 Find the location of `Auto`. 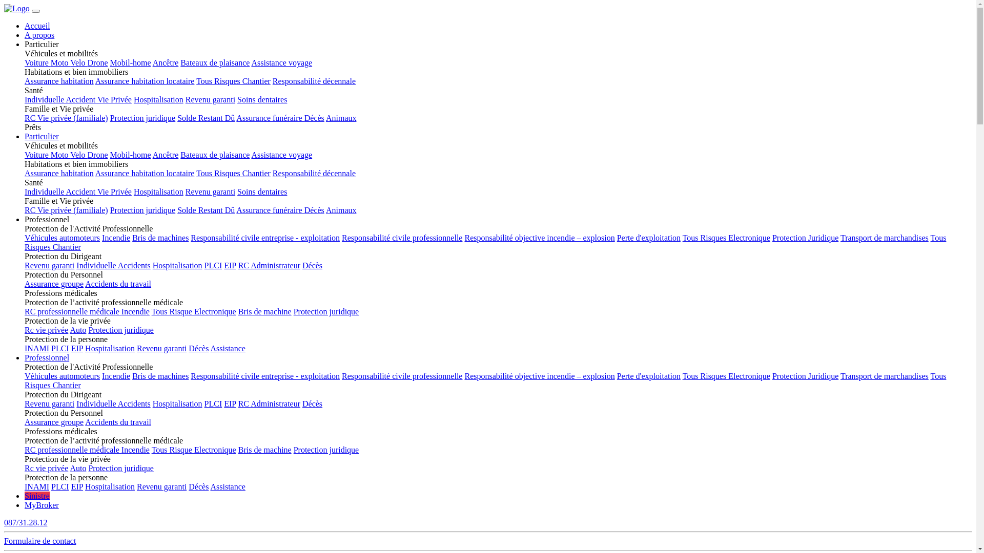

Auto is located at coordinates (78, 330).